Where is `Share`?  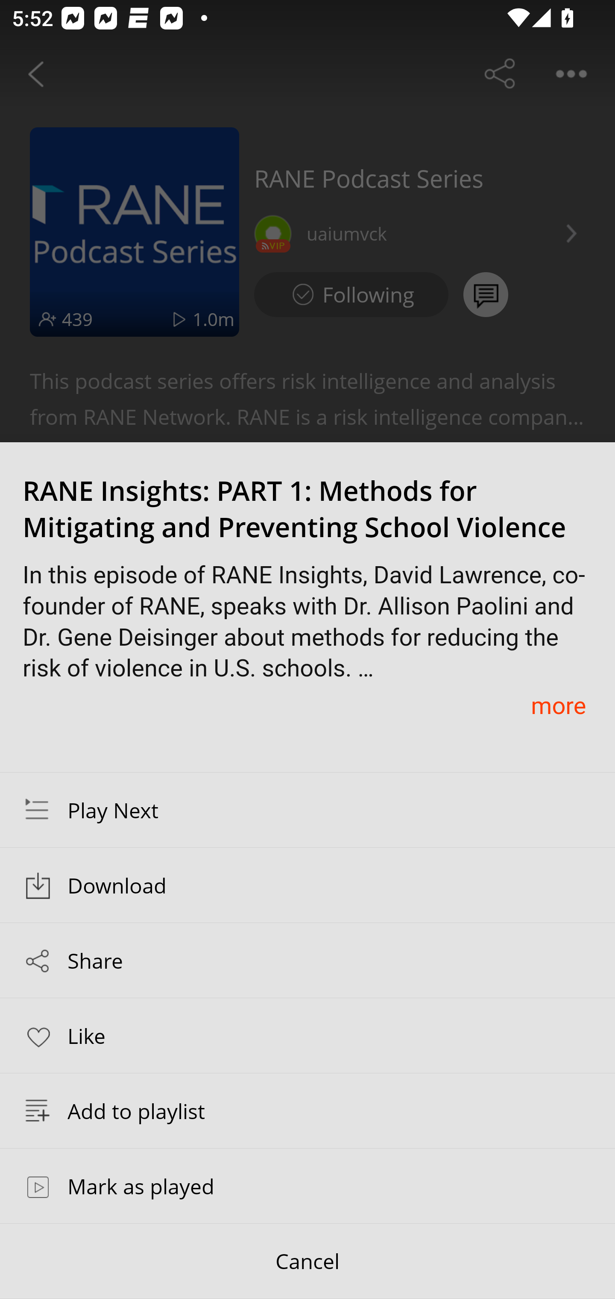
Share is located at coordinates (307, 961).